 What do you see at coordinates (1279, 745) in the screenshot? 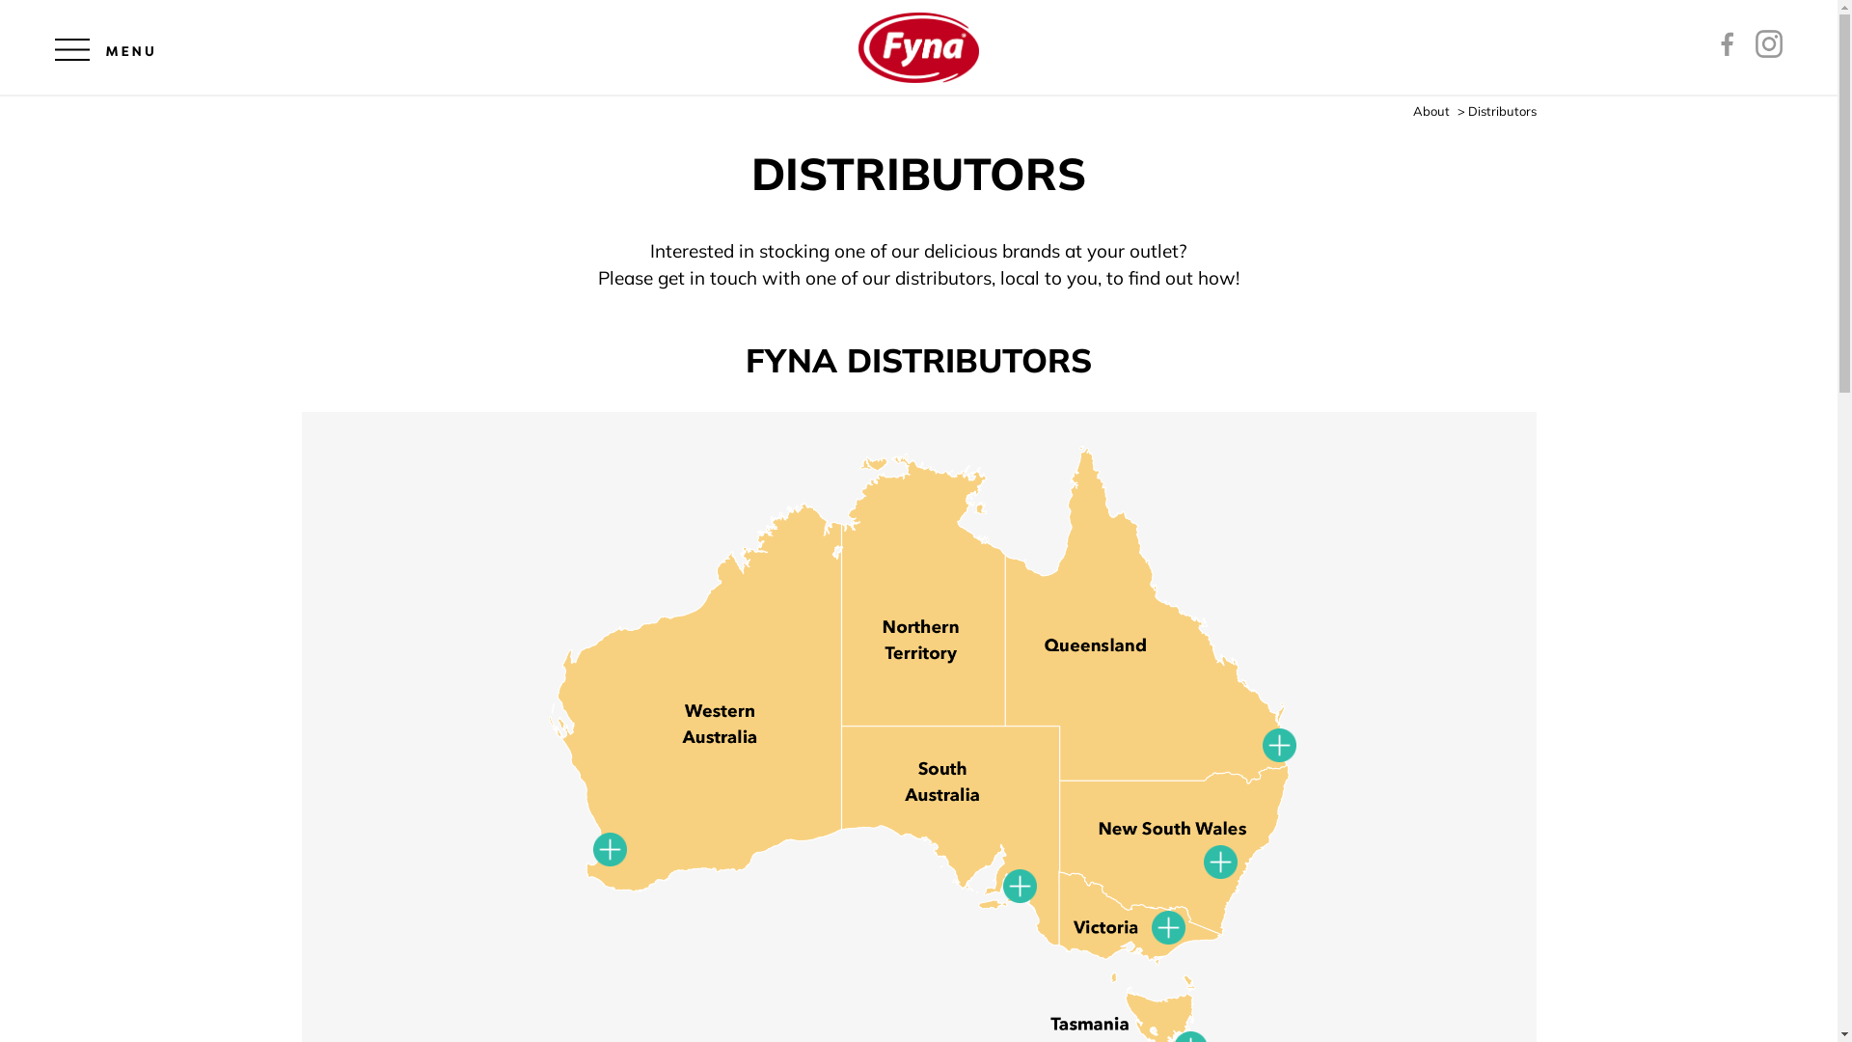
I see `4` at bounding box center [1279, 745].